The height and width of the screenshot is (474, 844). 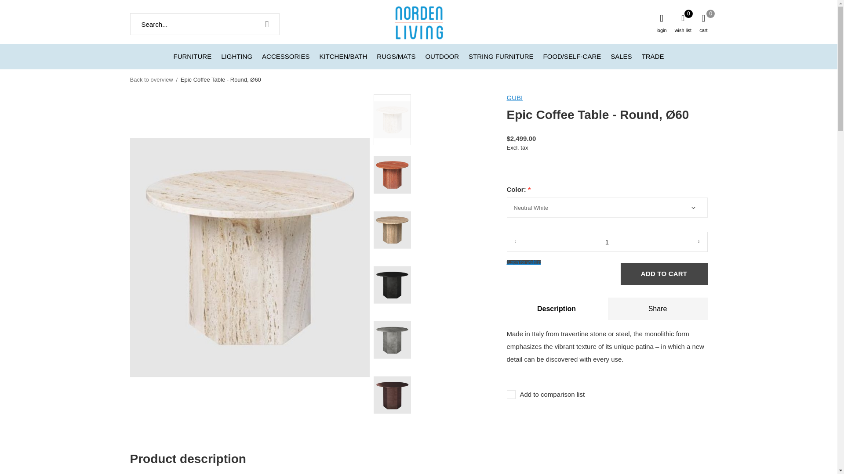 What do you see at coordinates (236, 56) in the screenshot?
I see `LIGHTING` at bounding box center [236, 56].